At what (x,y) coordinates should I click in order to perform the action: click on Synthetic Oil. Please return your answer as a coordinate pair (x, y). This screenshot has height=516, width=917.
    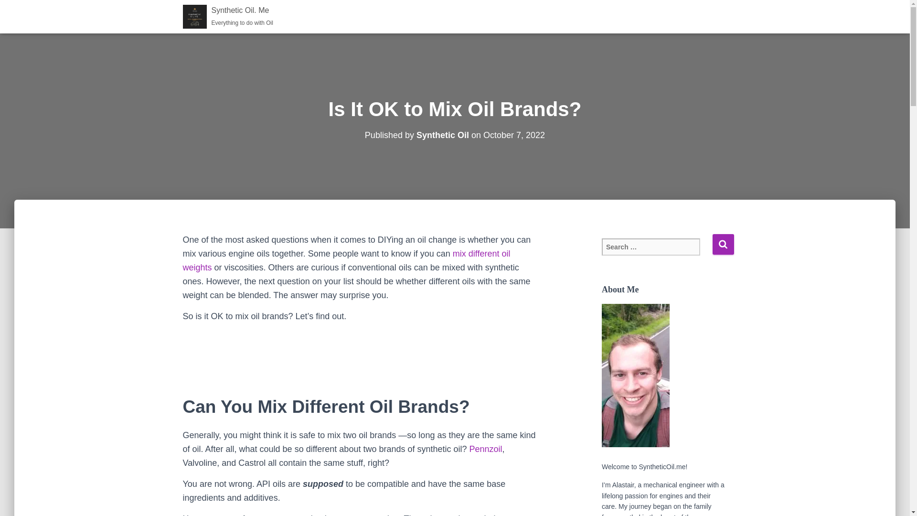
    Looking at the image, I should click on (486, 449).